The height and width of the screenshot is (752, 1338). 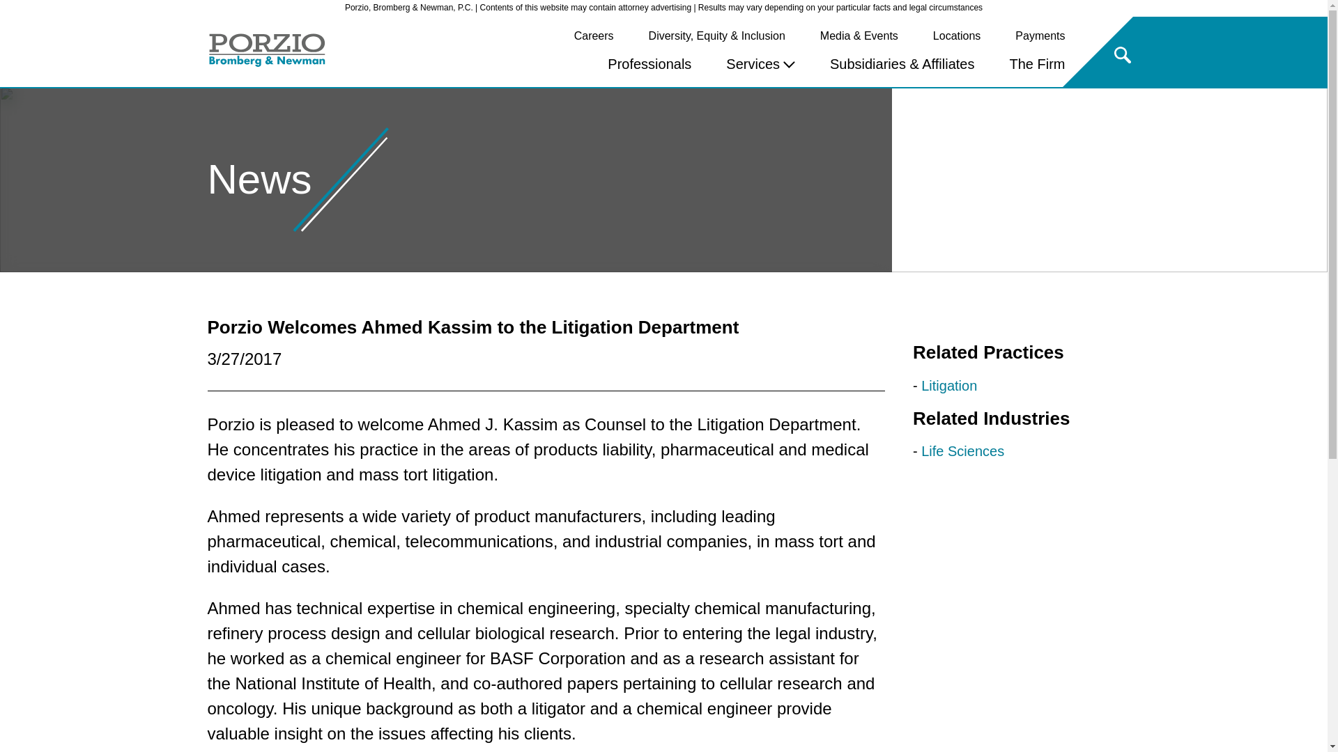 I want to click on Share, so click(x=973, y=324).